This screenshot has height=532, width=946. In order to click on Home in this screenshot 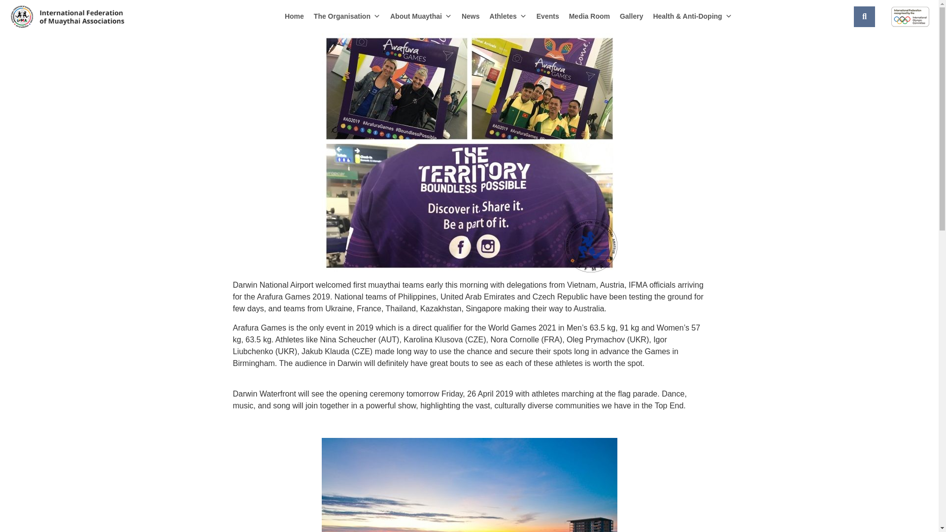, I will do `click(295, 16)`.